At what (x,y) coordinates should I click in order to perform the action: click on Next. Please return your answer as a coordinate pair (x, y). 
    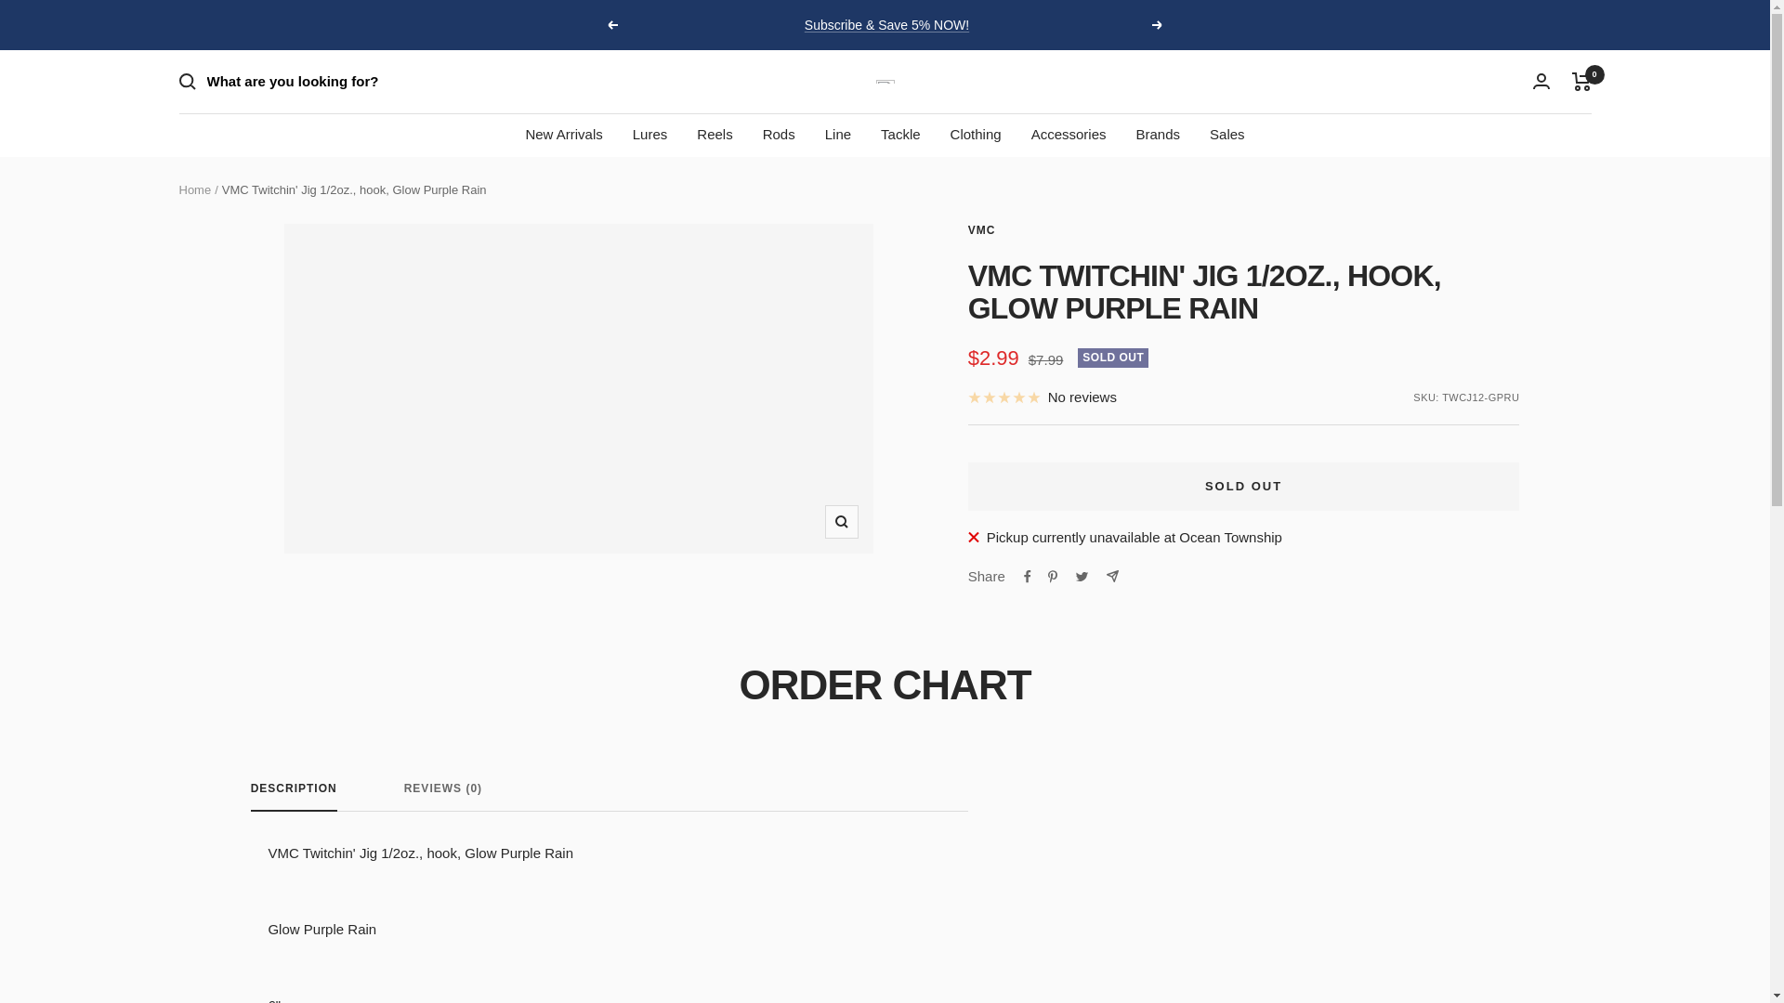
    Looking at the image, I should click on (1158, 24).